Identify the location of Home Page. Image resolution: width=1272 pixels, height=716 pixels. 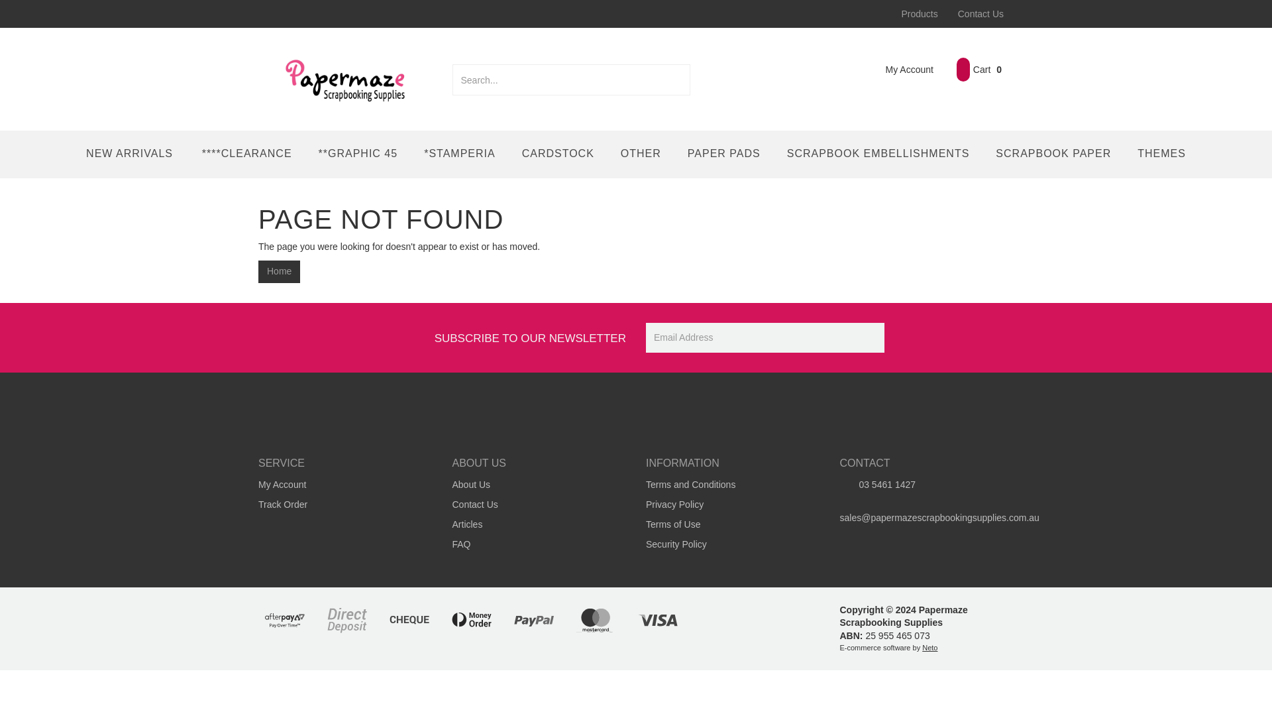
(279, 272).